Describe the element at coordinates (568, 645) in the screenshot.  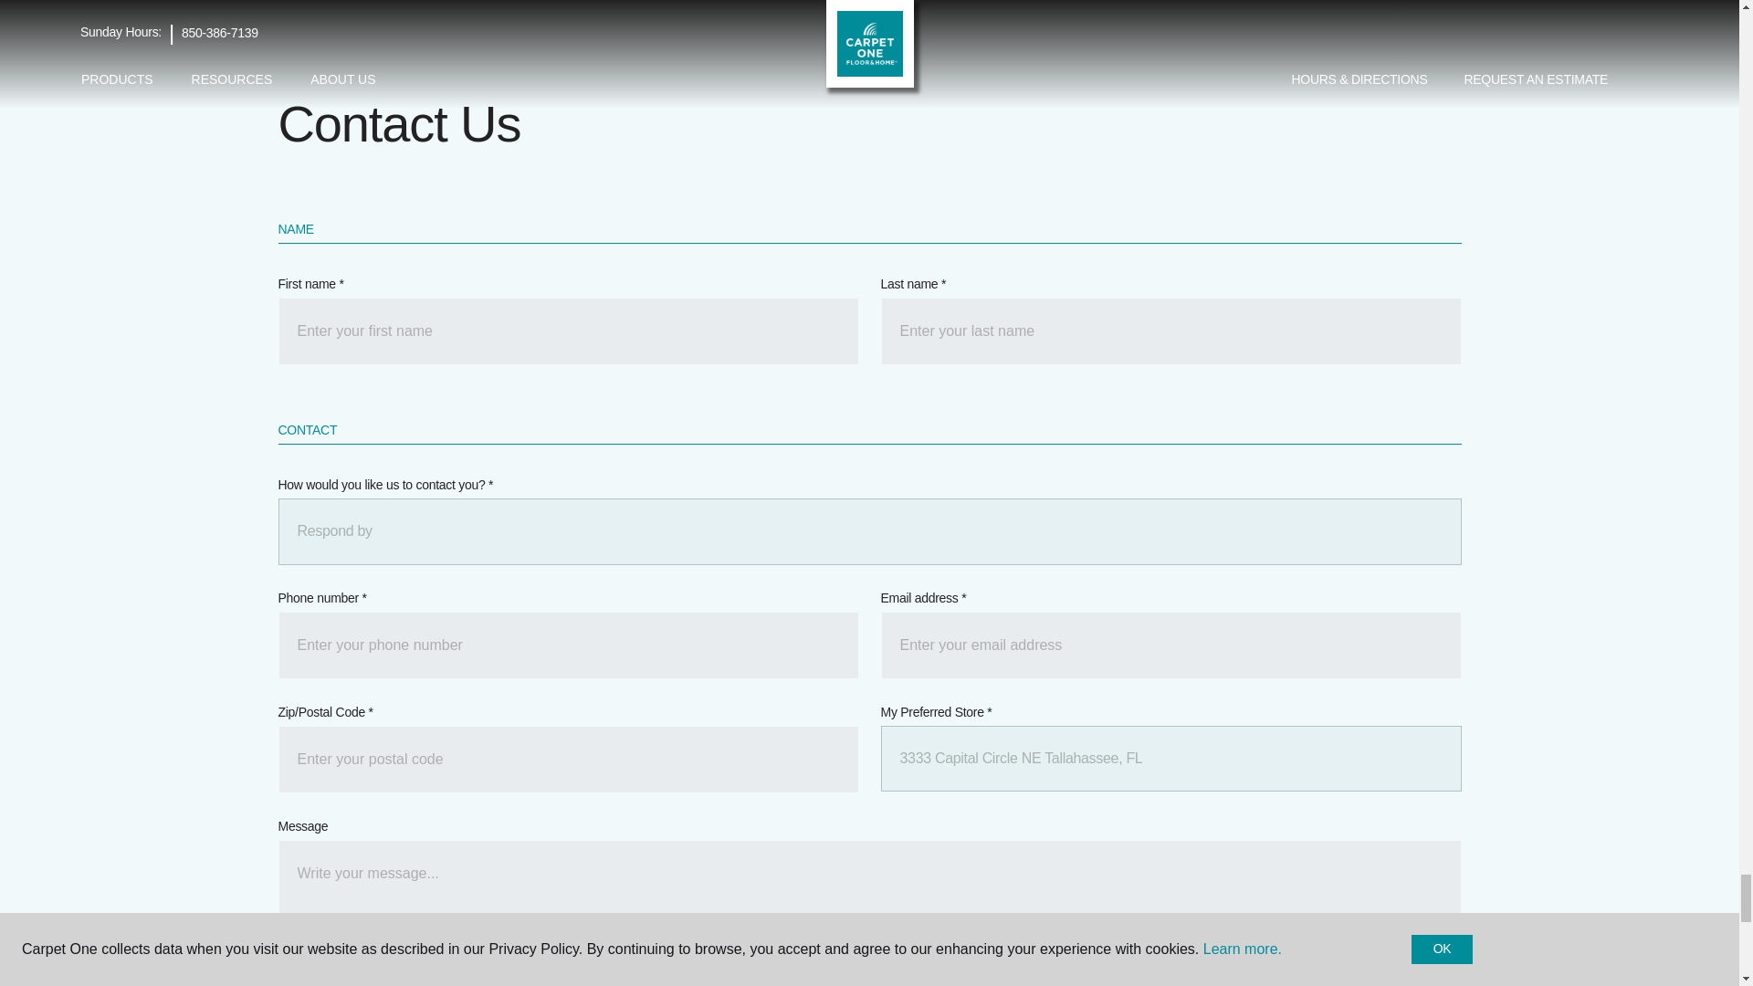
I see `CleanHomePhone` at that location.